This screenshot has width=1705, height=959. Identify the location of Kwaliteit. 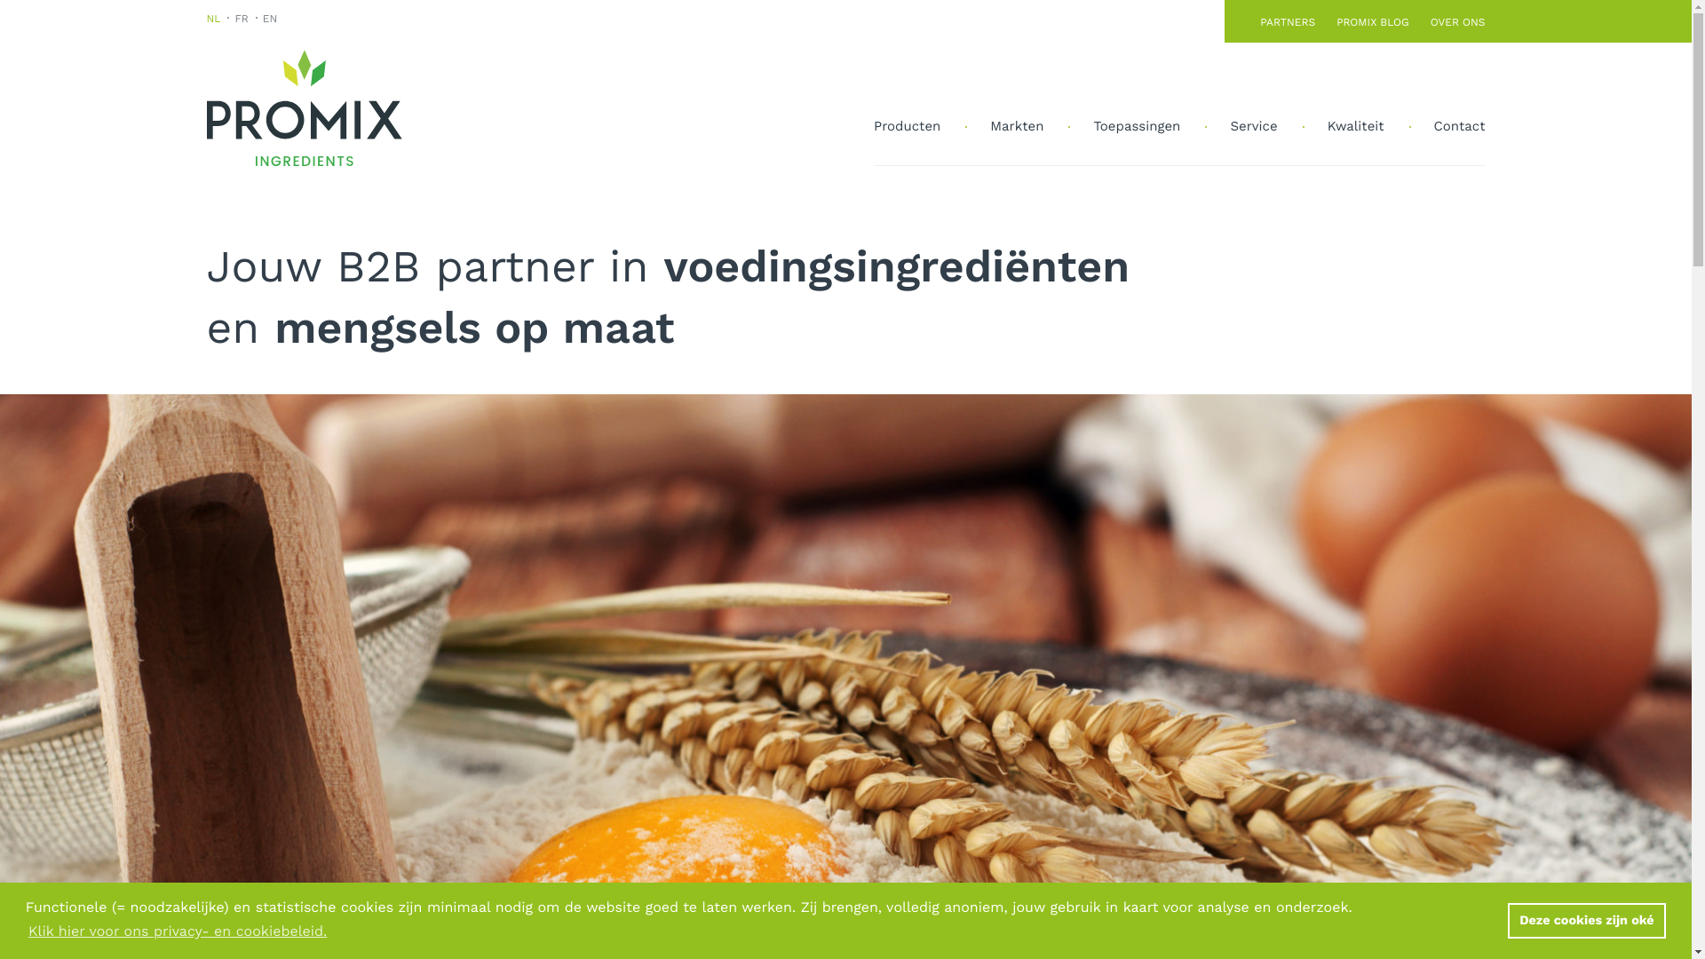
(1356, 126).